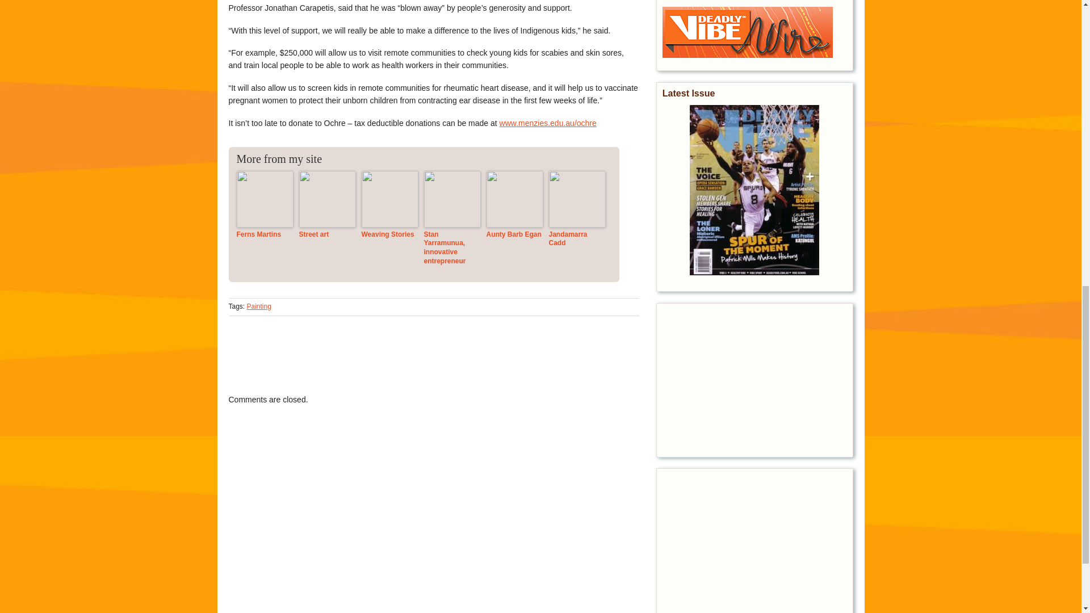  What do you see at coordinates (259, 306) in the screenshot?
I see `Painting` at bounding box center [259, 306].